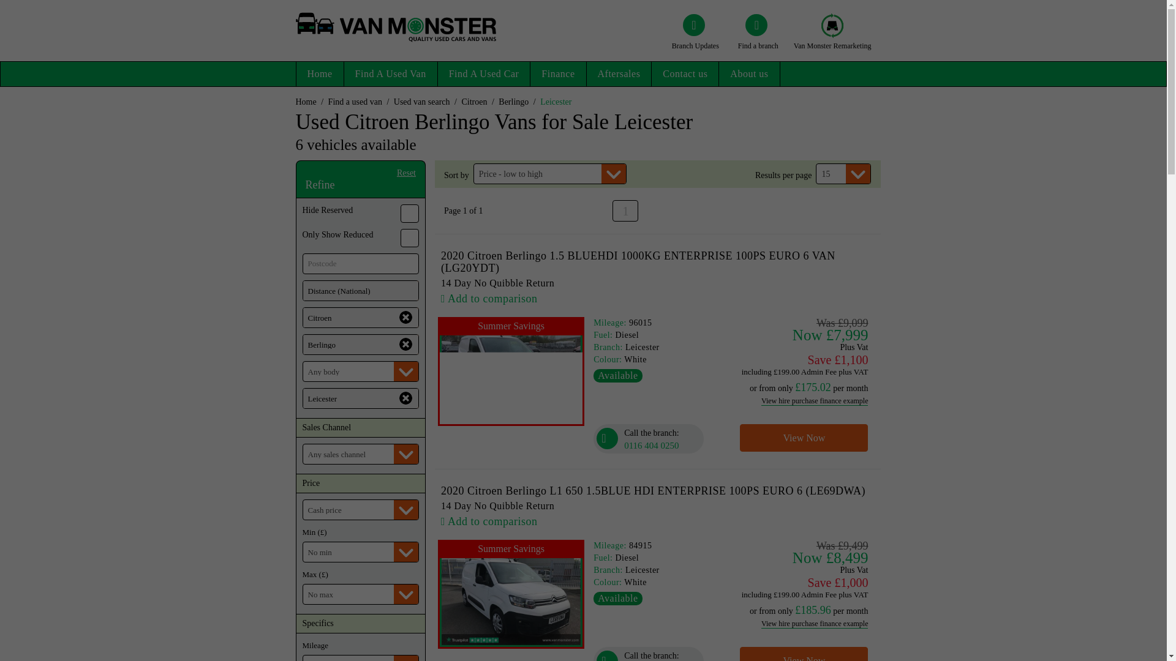 The height and width of the screenshot is (661, 1176). What do you see at coordinates (832, 36) in the screenshot?
I see `Van Monster Remarketing` at bounding box center [832, 36].